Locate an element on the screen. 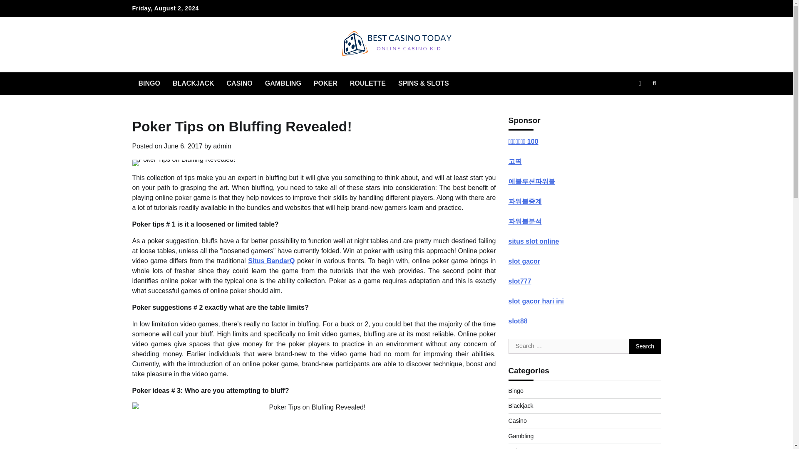 This screenshot has width=799, height=449. situs slot online is located at coordinates (533, 241).